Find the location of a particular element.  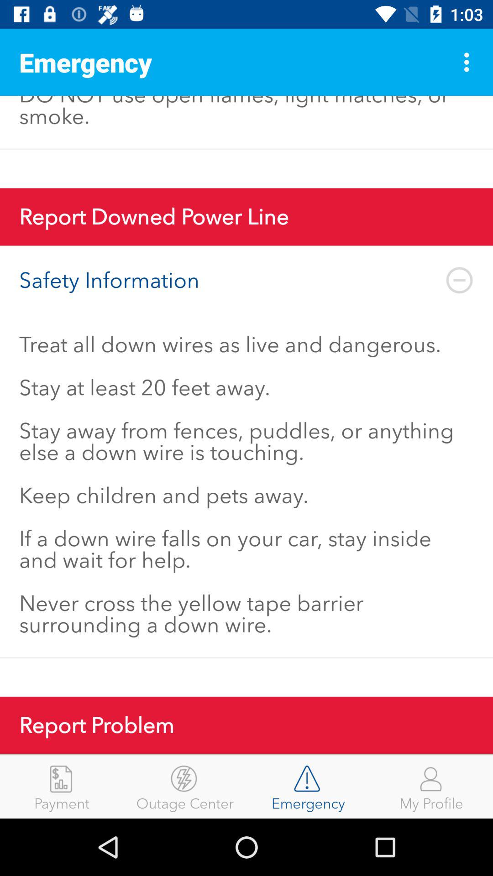

choose the item above the gas leaks are is located at coordinates (469, 62).